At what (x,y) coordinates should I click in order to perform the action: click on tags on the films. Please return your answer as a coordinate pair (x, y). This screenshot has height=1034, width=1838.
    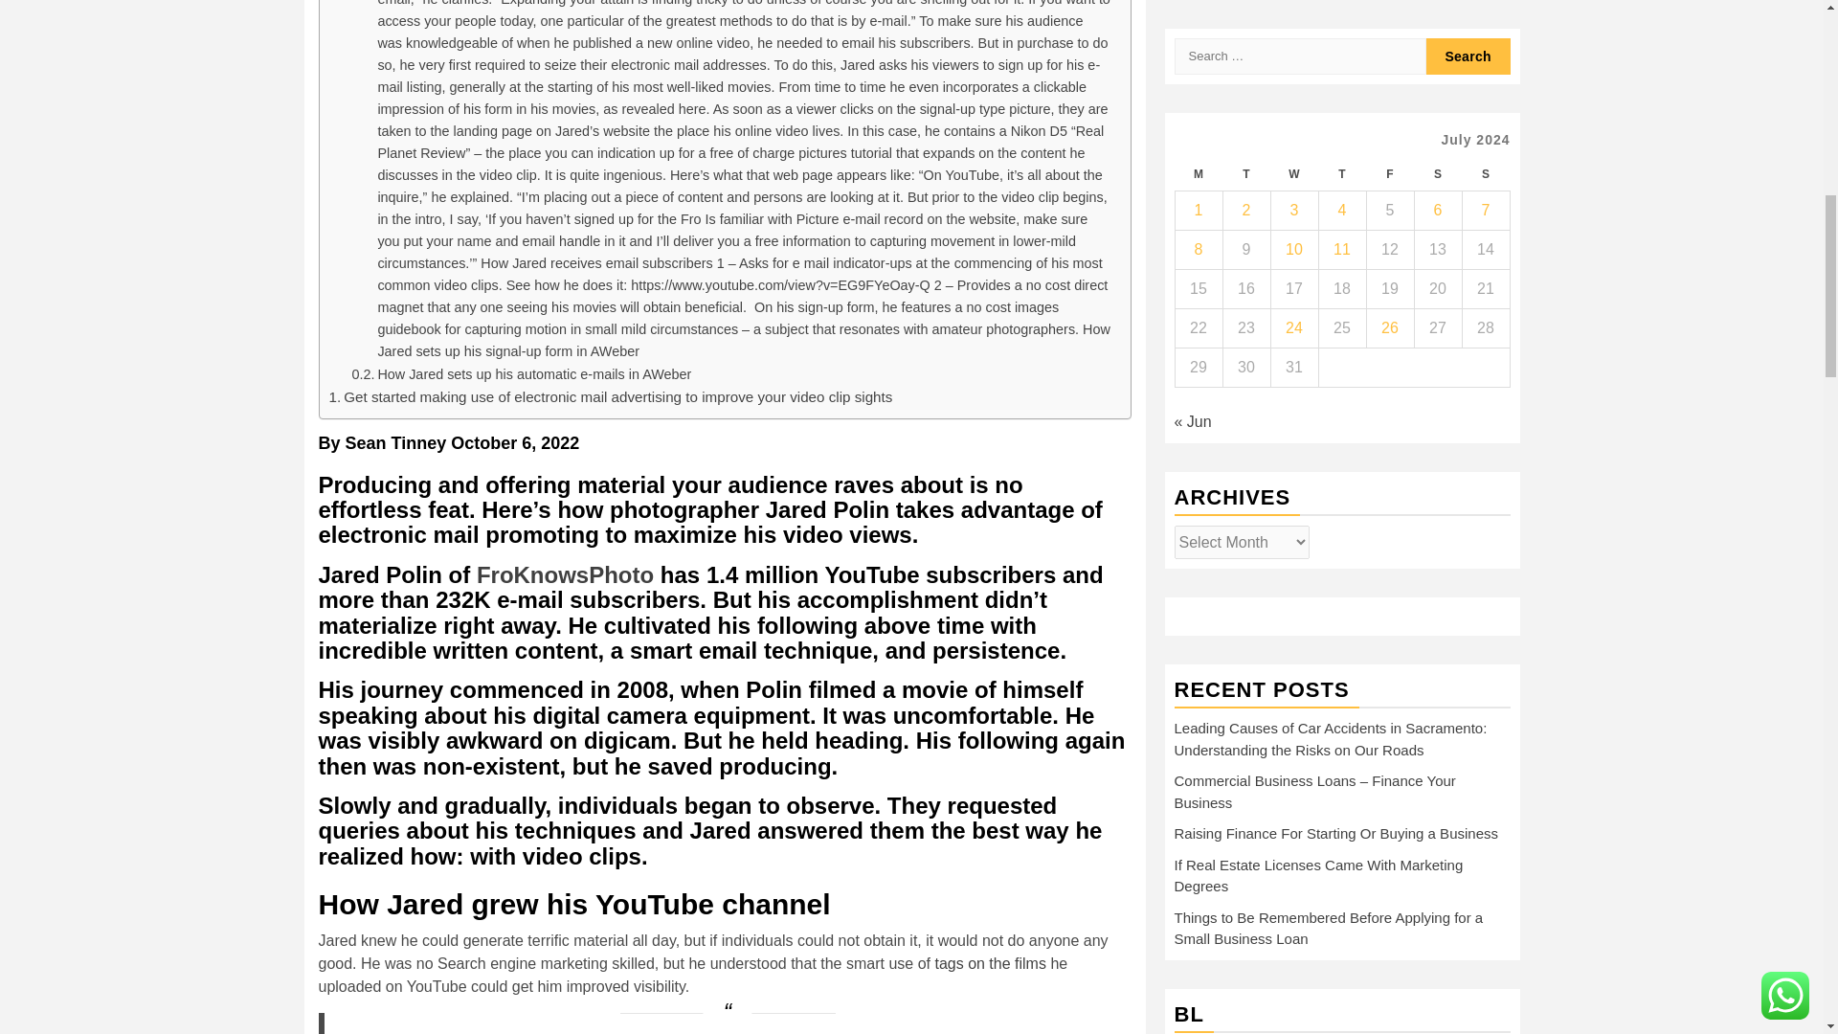
    Looking at the image, I should click on (990, 963).